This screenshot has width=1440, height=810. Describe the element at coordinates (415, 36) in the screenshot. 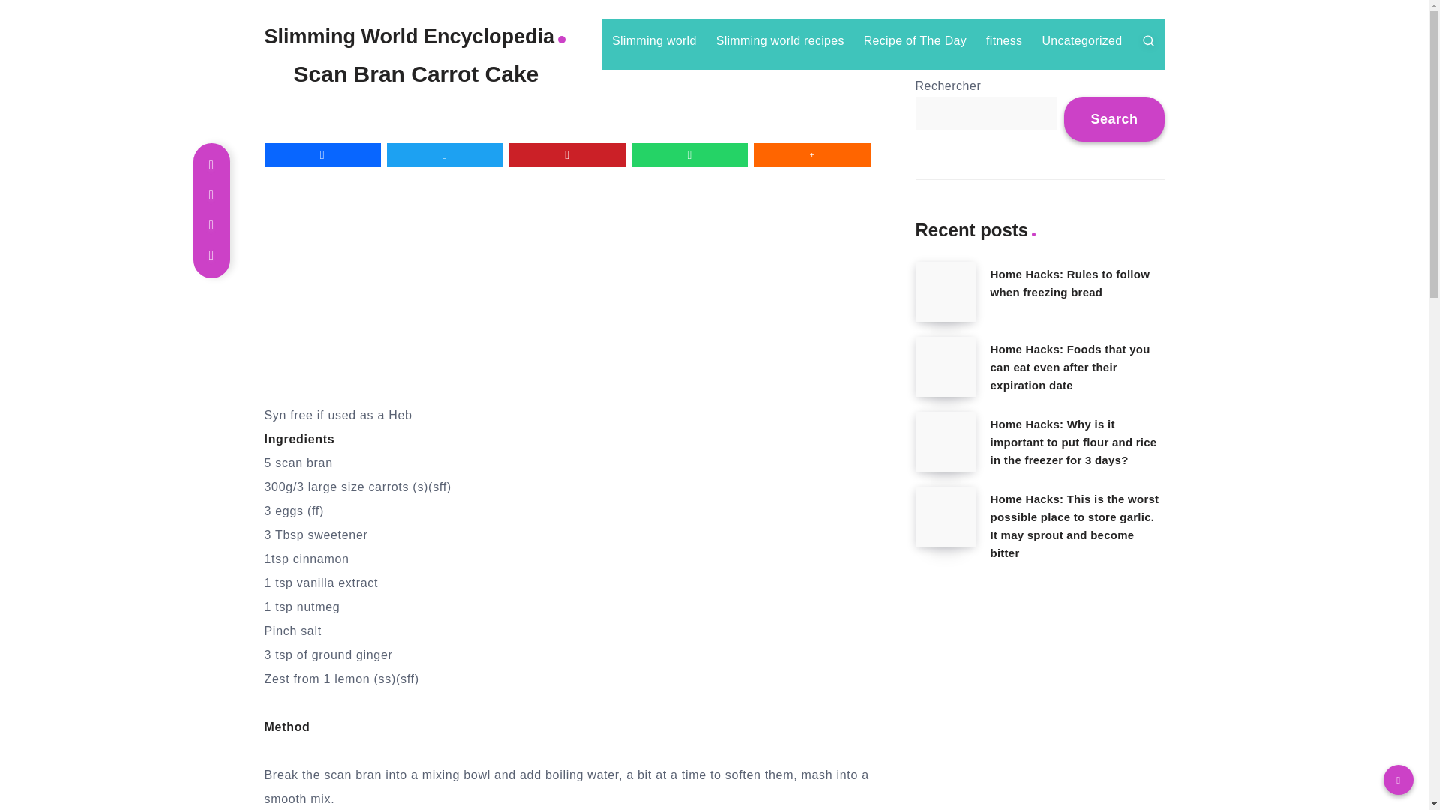

I see `Slimming World Encyclopedia` at that location.